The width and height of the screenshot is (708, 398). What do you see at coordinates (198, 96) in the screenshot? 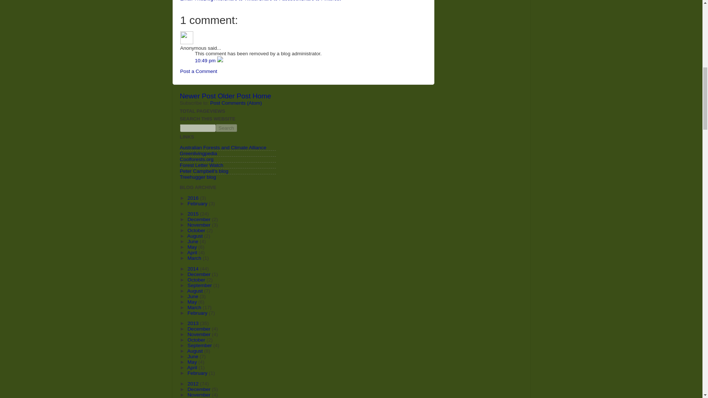
I see `Newer Post` at bounding box center [198, 96].